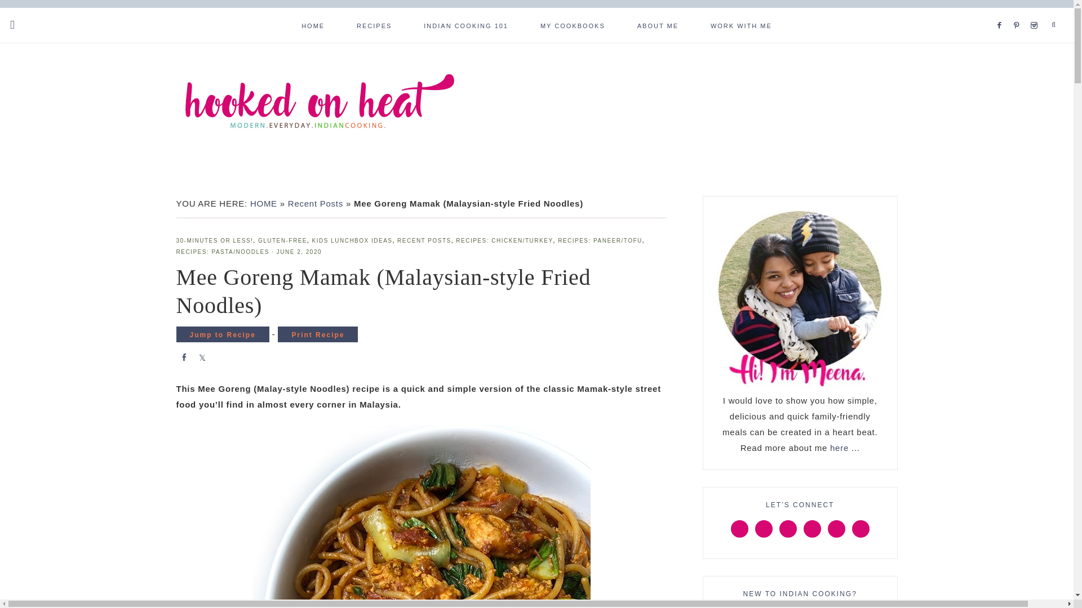 This screenshot has height=608, width=1082. I want to click on INDIAN COOKING 101, so click(465, 25).